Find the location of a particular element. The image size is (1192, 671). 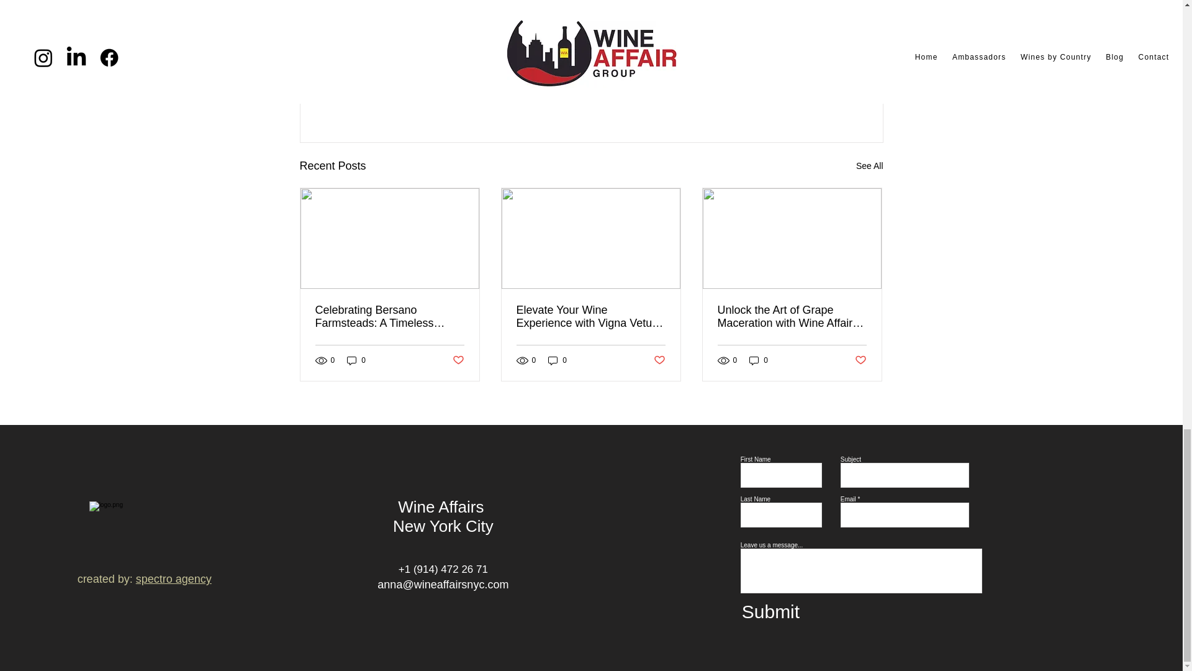

Submit is located at coordinates (779, 611).